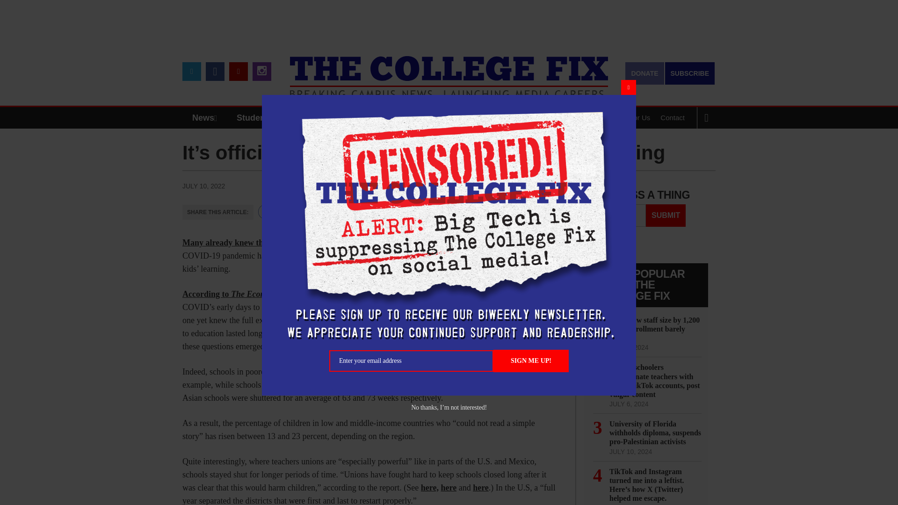 The height and width of the screenshot is (505, 898). What do you see at coordinates (207, 118) in the screenshot?
I see `News` at bounding box center [207, 118].